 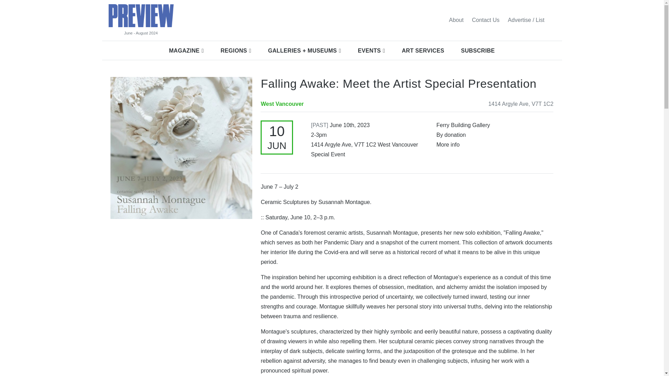 I want to click on Open Search, so click(x=553, y=20).